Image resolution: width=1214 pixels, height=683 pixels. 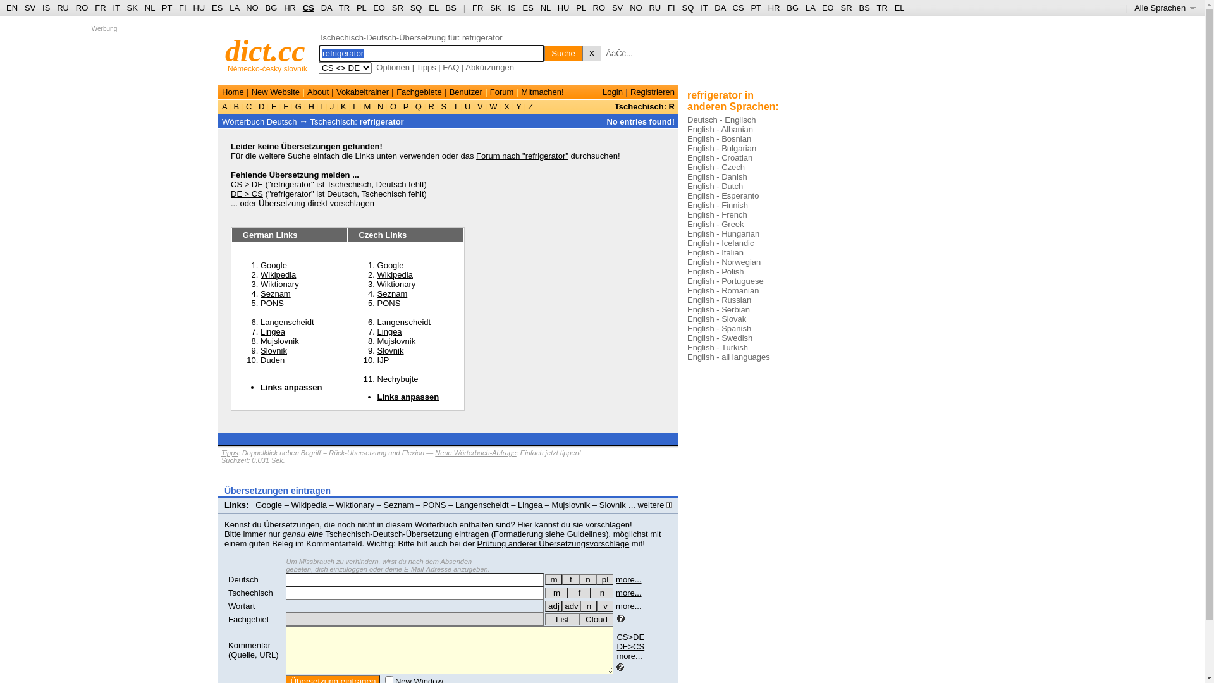 I want to click on SK, so click(x=133, y=8).